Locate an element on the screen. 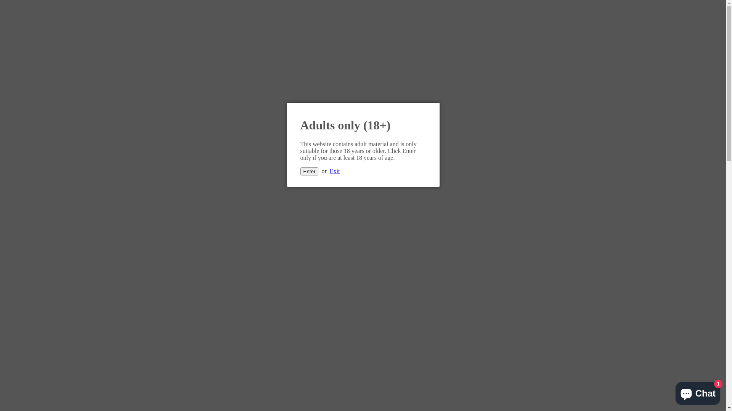 The width and height of the screenshot is (732, 411). Cases & Pouches is located at coordinates (55, 81).